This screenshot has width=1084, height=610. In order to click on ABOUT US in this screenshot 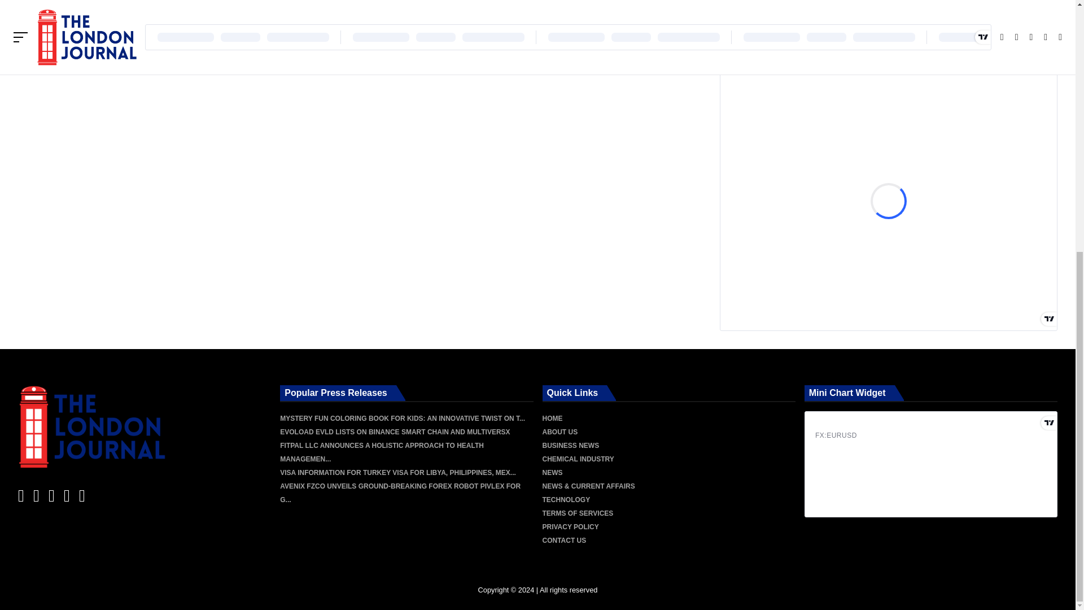, I will do `click(560, 432)`.